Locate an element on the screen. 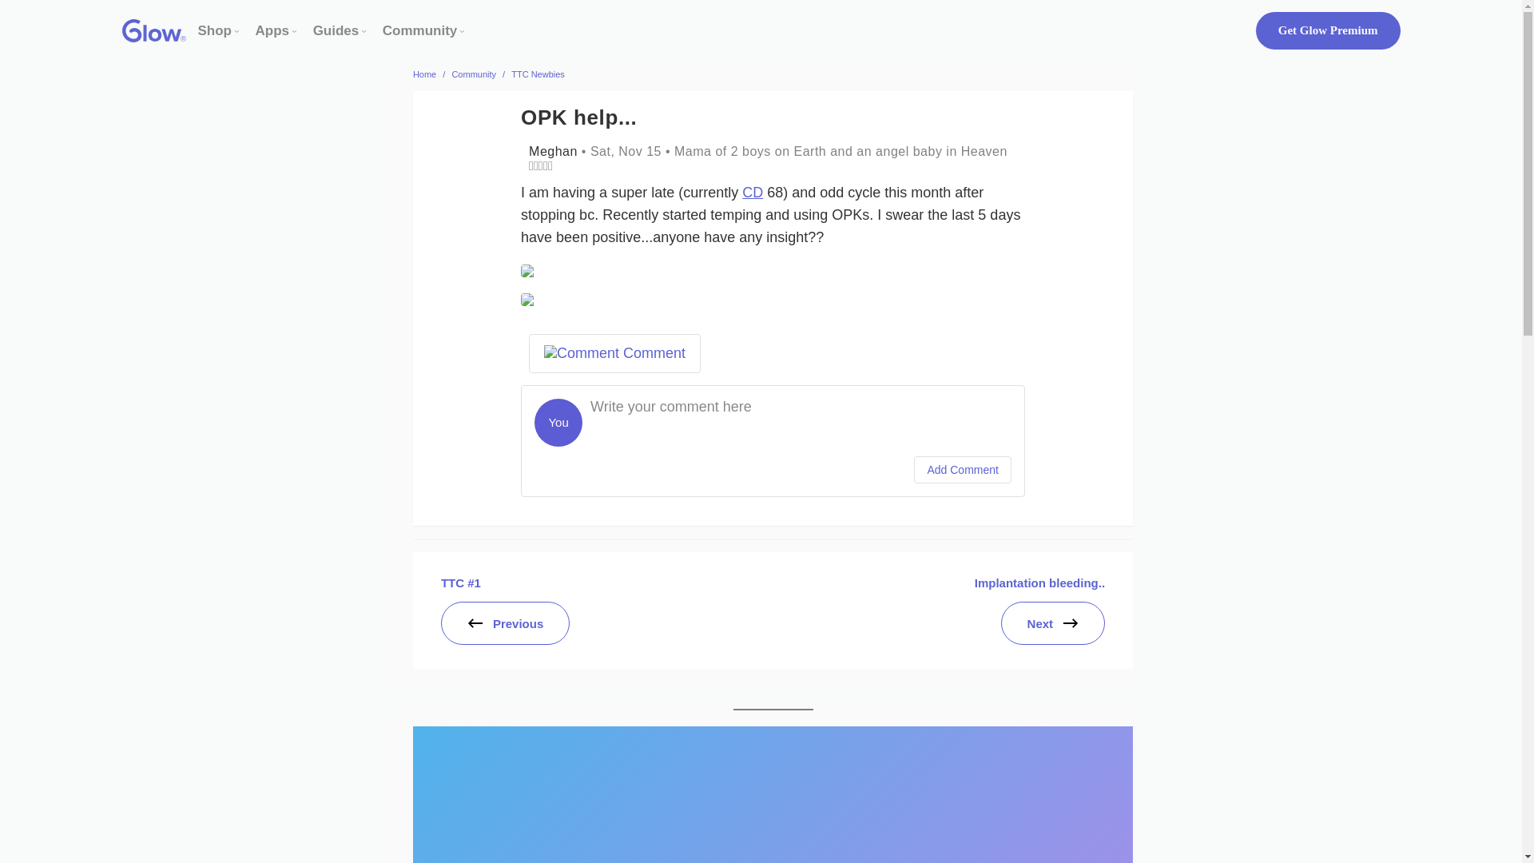 Image resolution: width=1534 pixels, height=863 pixels. Glow Community is located at coordinates (419, 30).